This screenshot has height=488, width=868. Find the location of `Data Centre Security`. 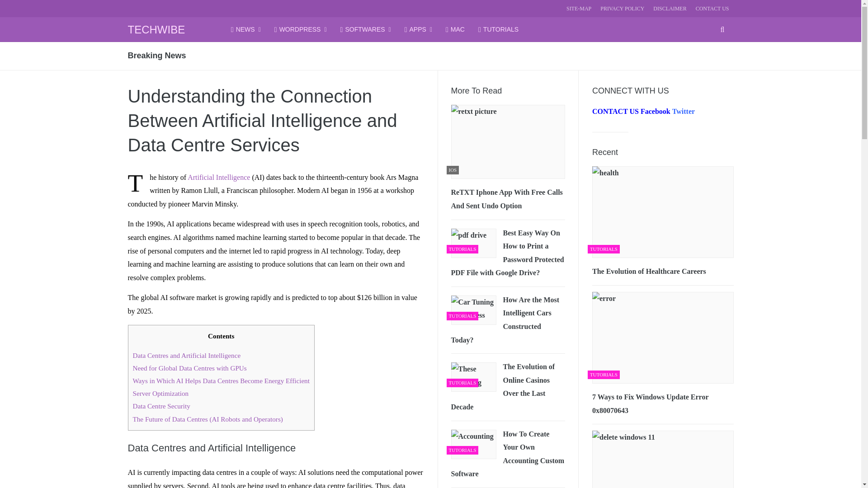

Data Centre Security is located at coordinates (161, 406).